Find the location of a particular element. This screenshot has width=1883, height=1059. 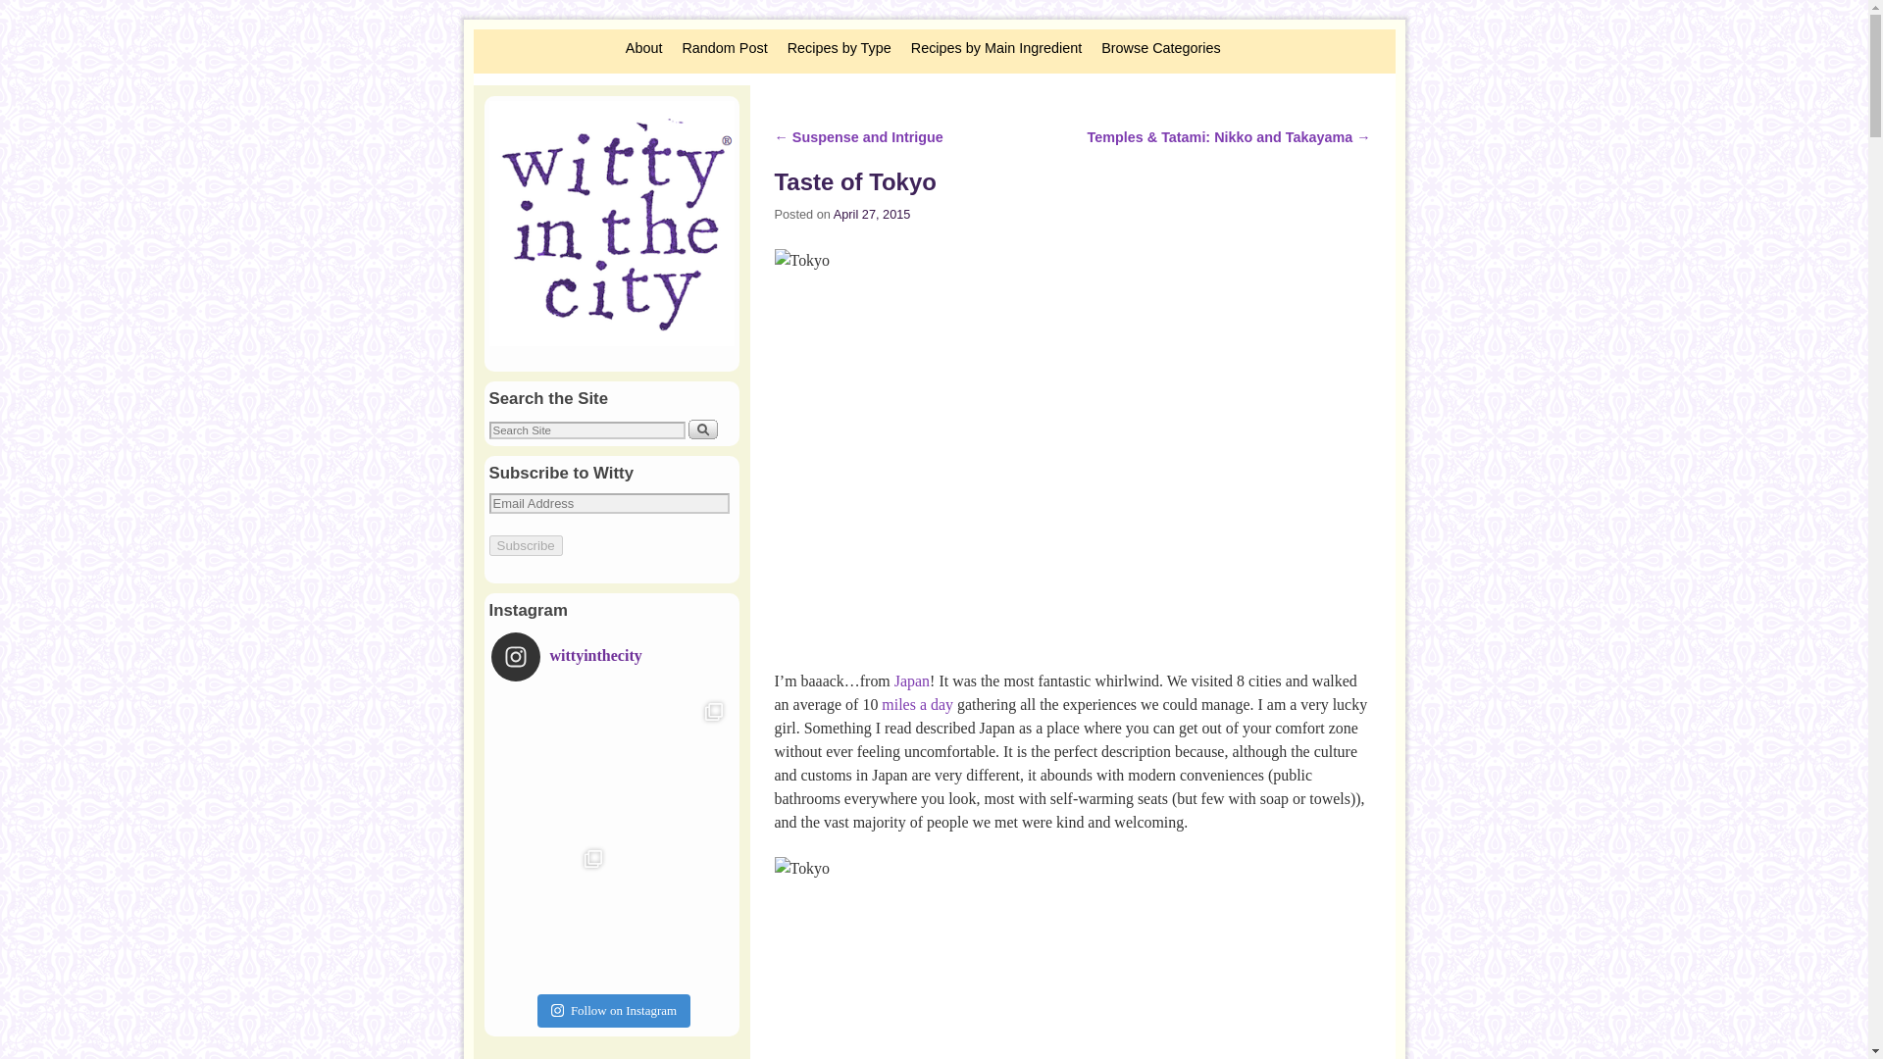

About is located at coordinates (643, 48).